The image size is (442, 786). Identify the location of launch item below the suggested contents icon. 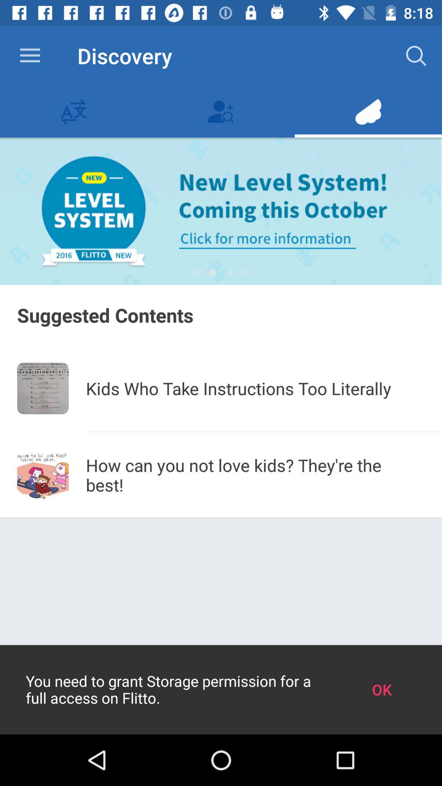
(43, 388).